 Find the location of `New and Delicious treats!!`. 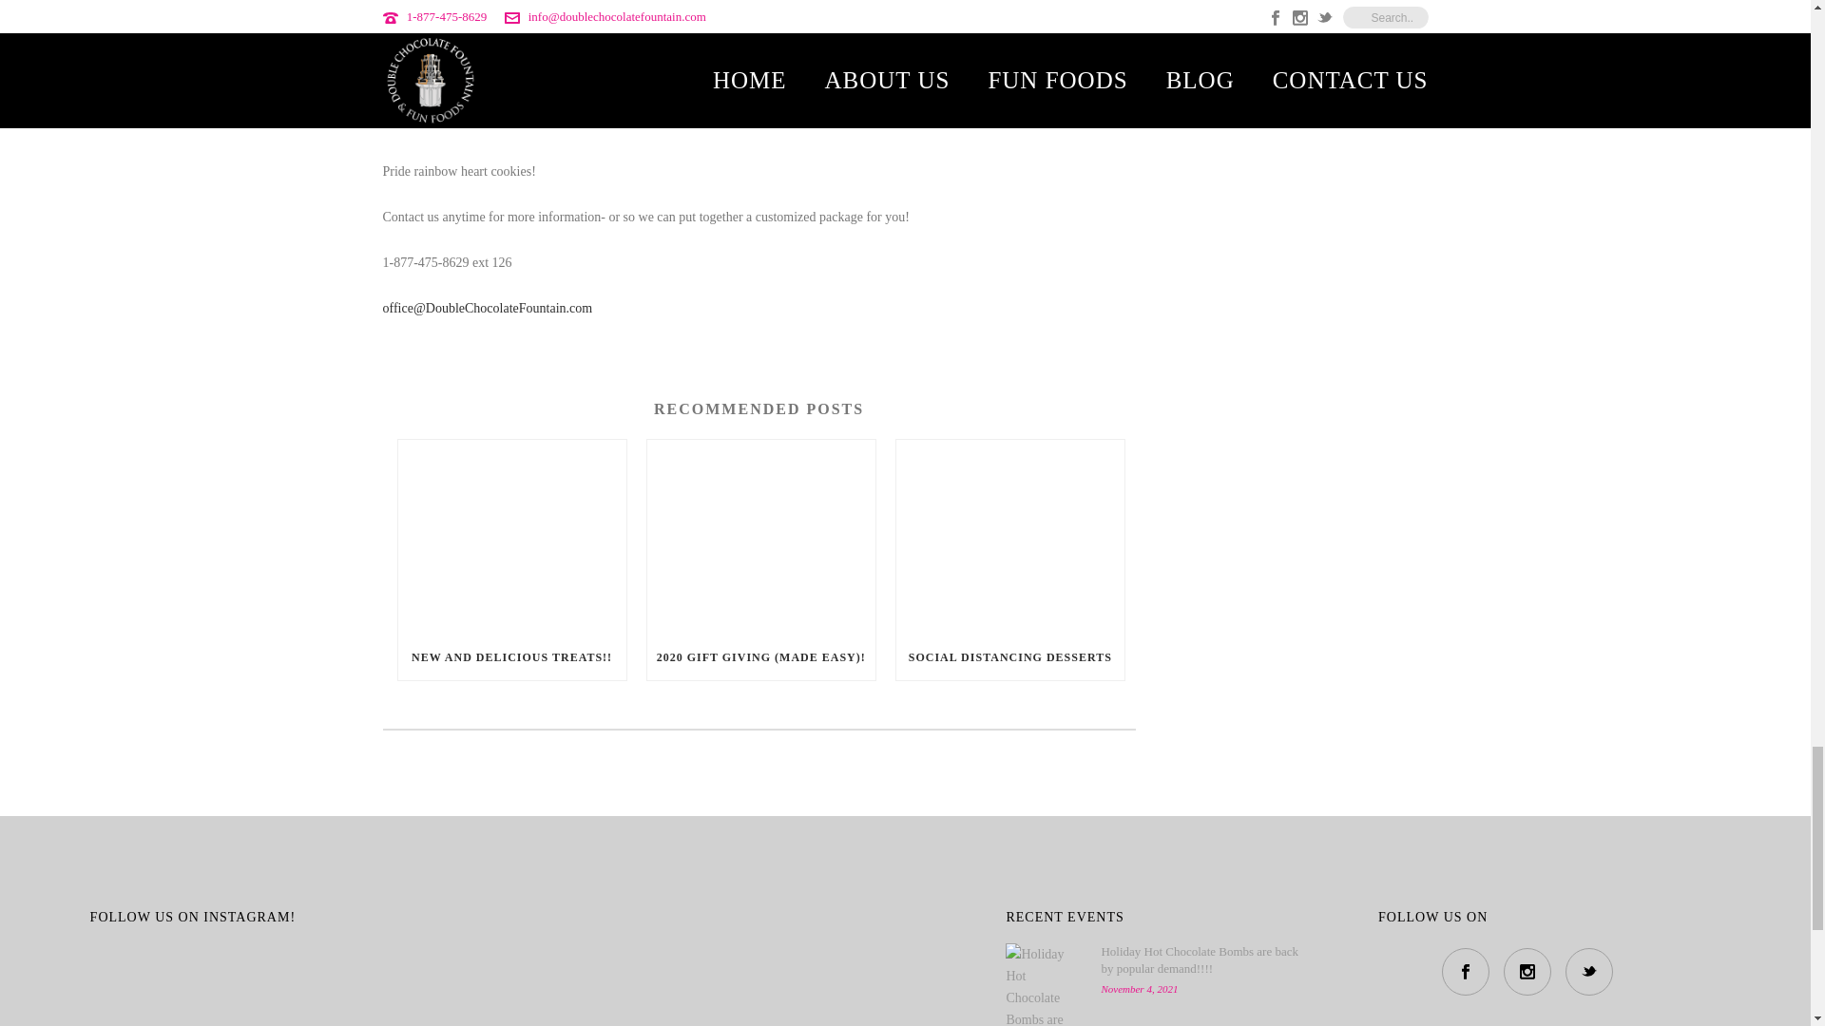

New and Delicious treats!! is located at coordinates (511, 538).